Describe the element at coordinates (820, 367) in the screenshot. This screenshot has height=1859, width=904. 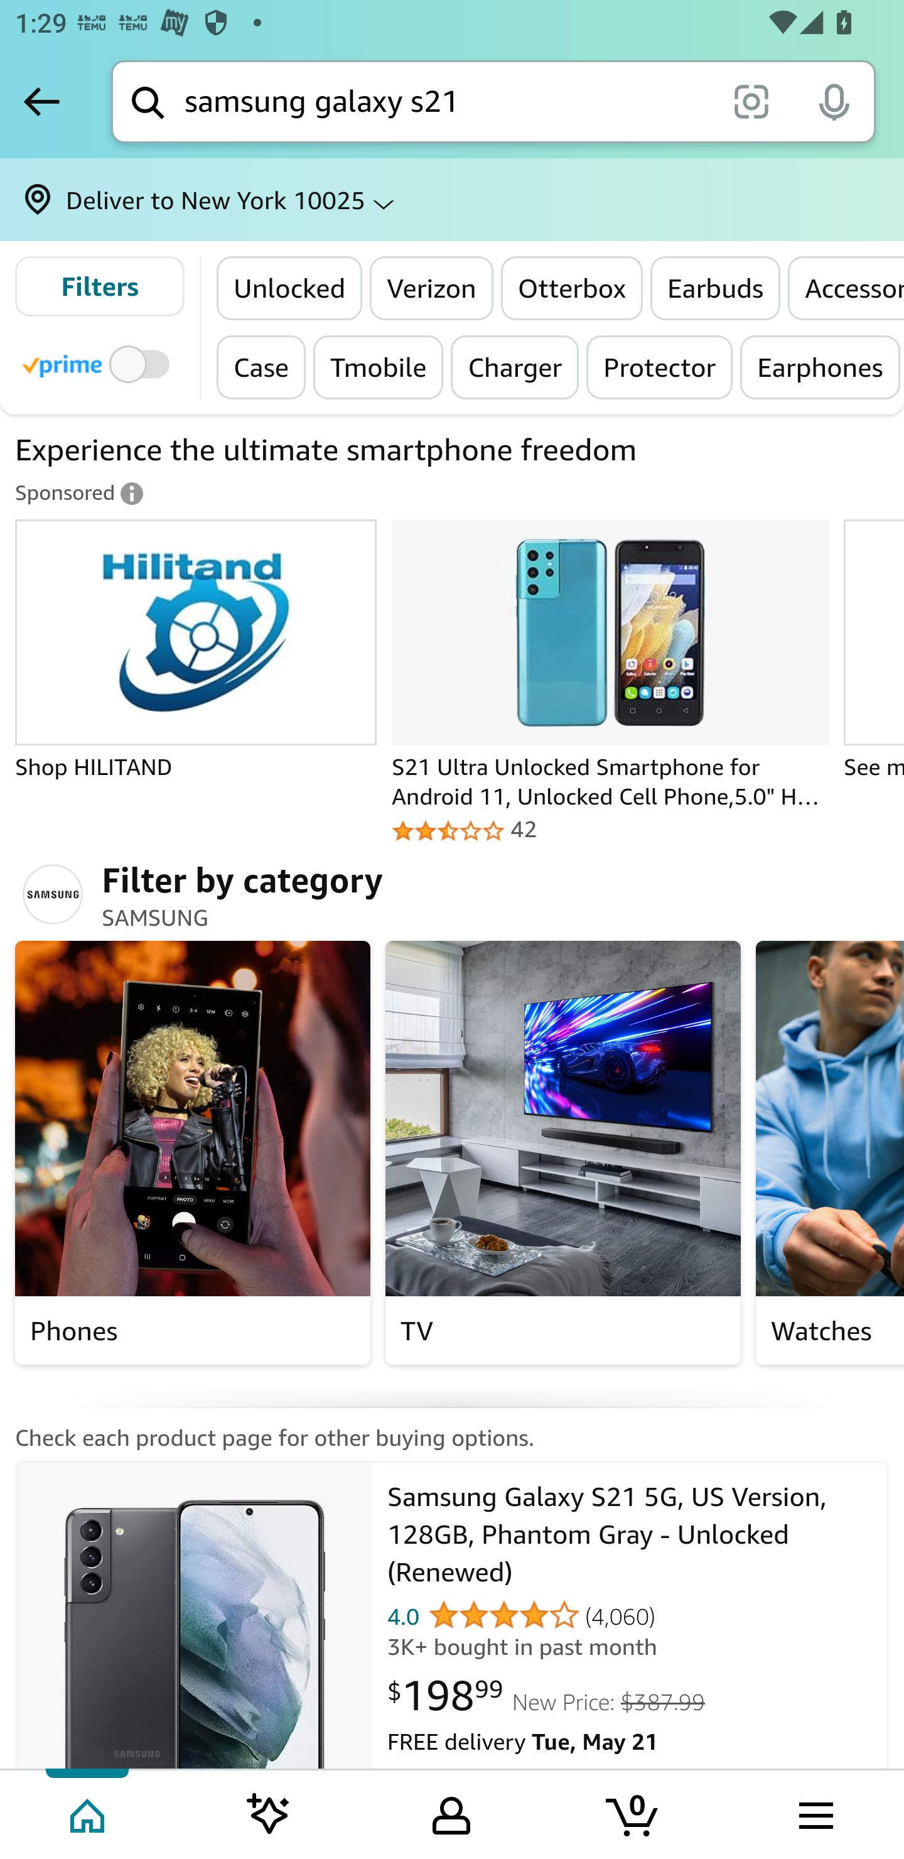
I see `Earphones` at that location.